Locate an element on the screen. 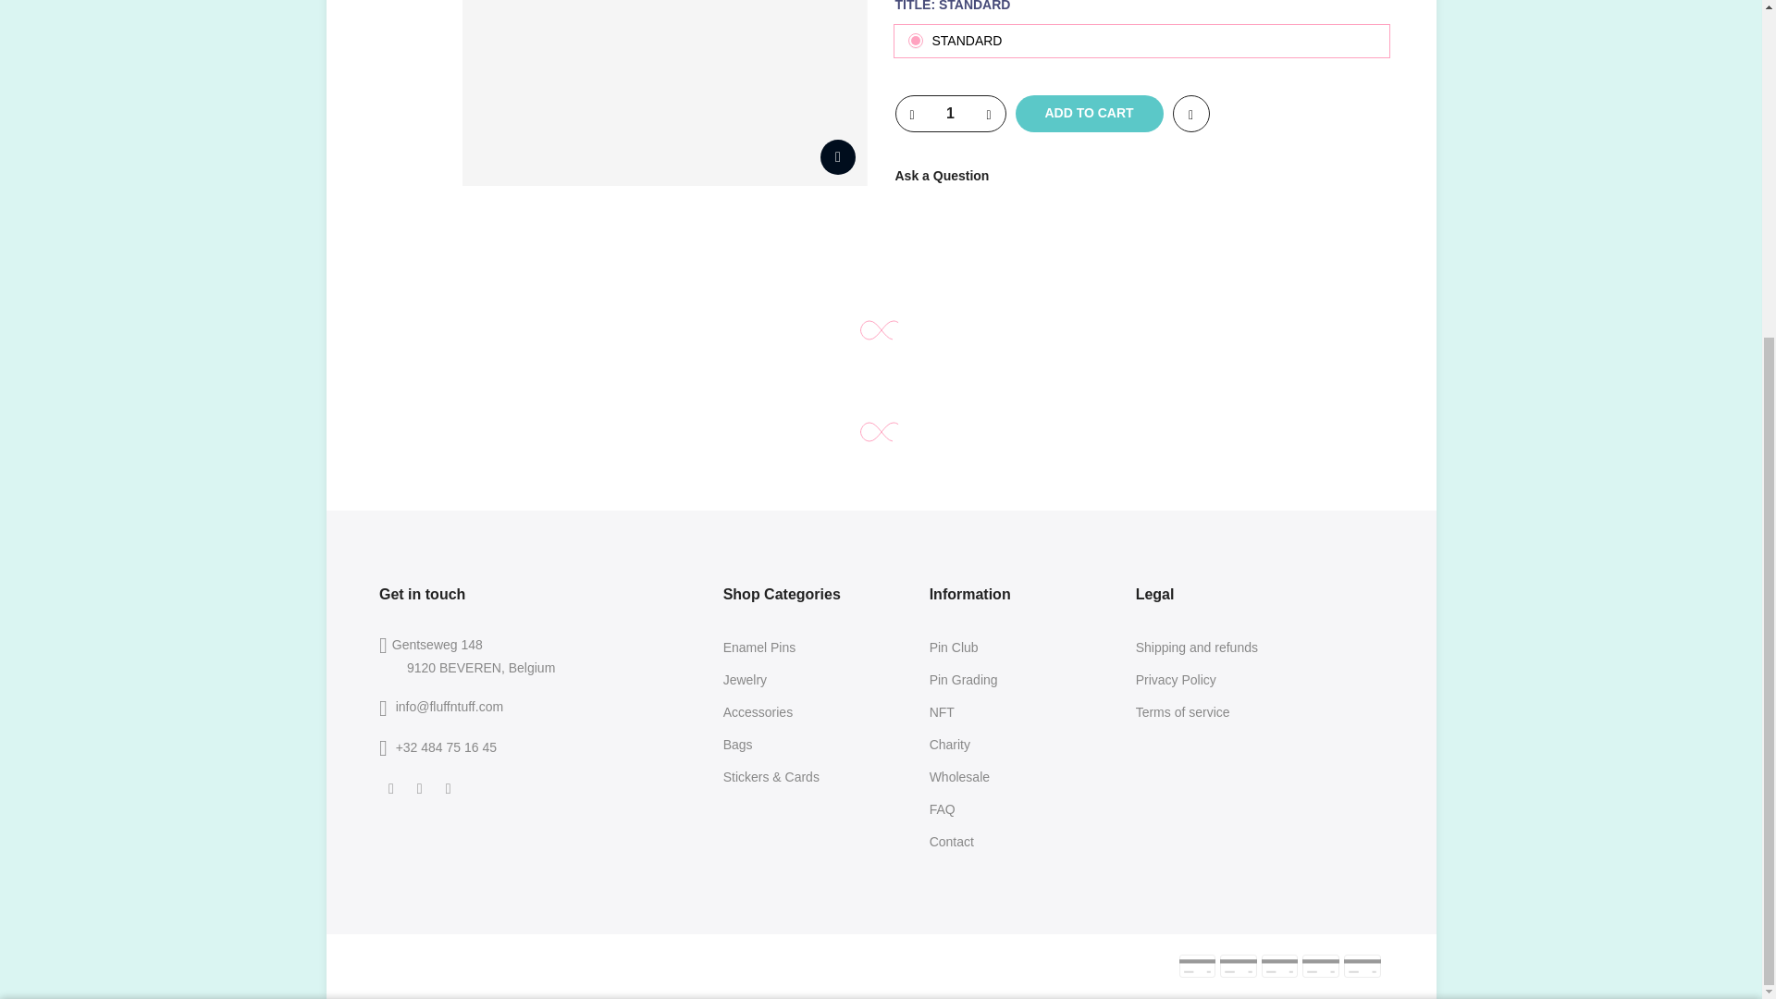  ADD TO CART is located at coordinates (1090, 113).